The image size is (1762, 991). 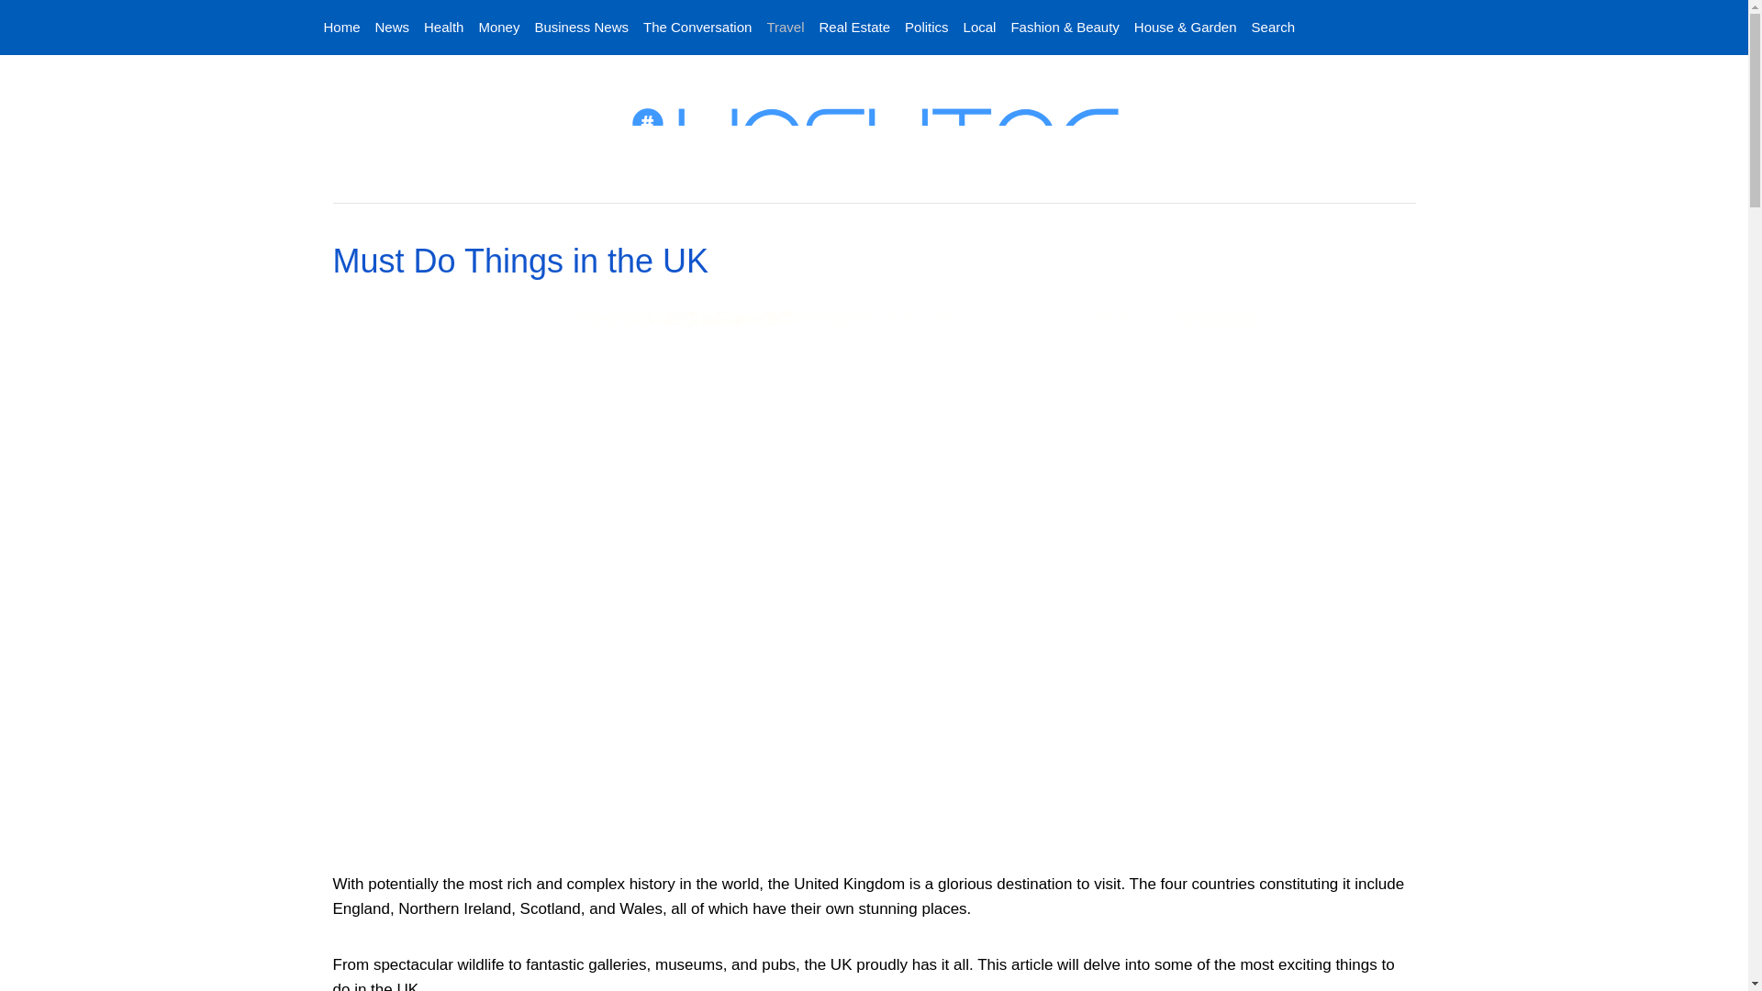 I want to click on The Conversation, so click(x=697, y=28).